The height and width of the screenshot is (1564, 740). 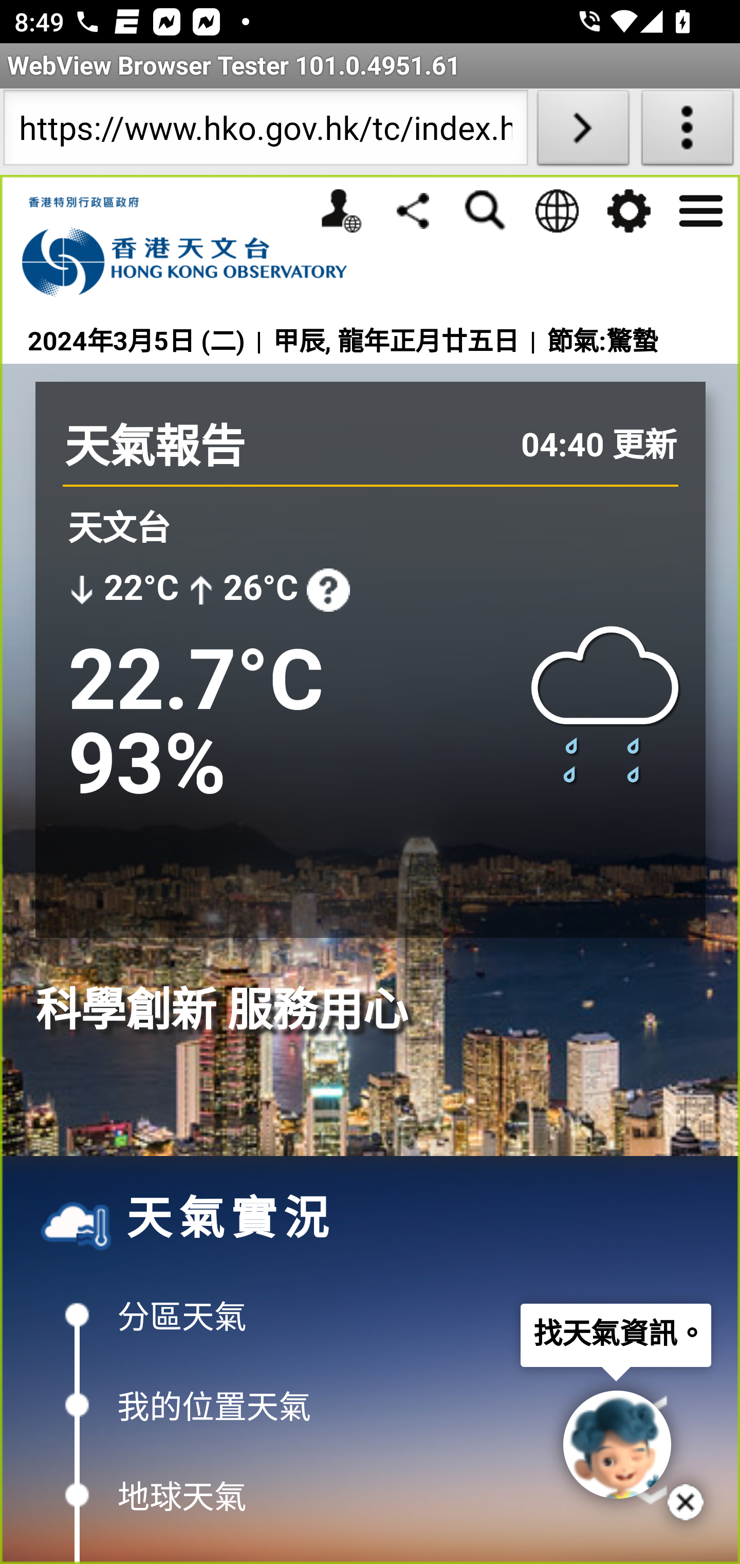 What do you see at coordinates (485, 211) in the screenshot?
I see `搜尋 搜尋` at bounding box center [485, 211].